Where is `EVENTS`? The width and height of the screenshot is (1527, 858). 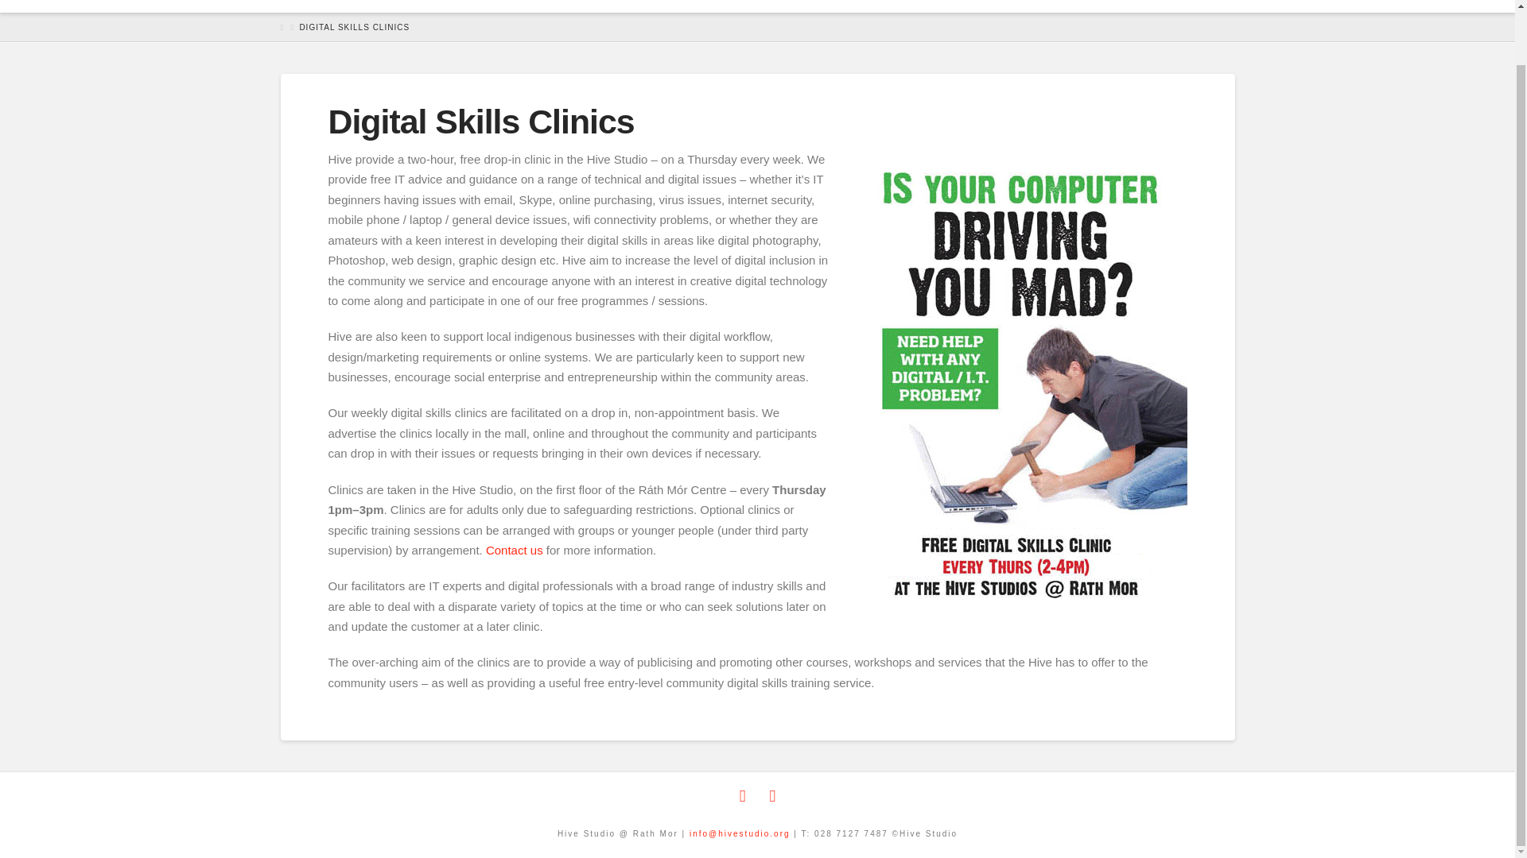
EVENTS is located at coordinates (721, 6).